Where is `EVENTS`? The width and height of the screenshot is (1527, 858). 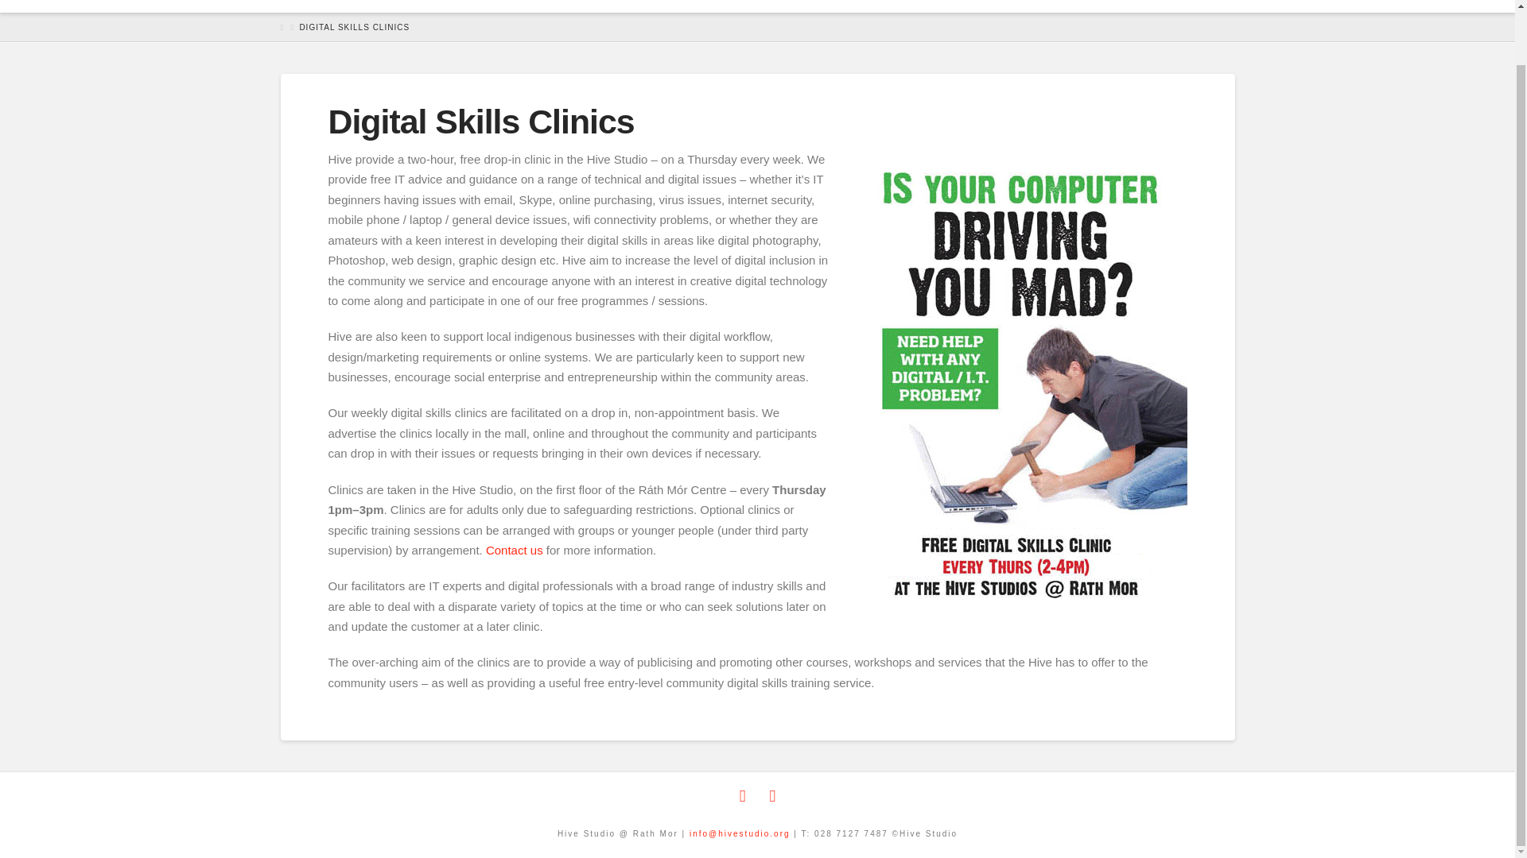
EVENTS is located at coordinates (721, 6).